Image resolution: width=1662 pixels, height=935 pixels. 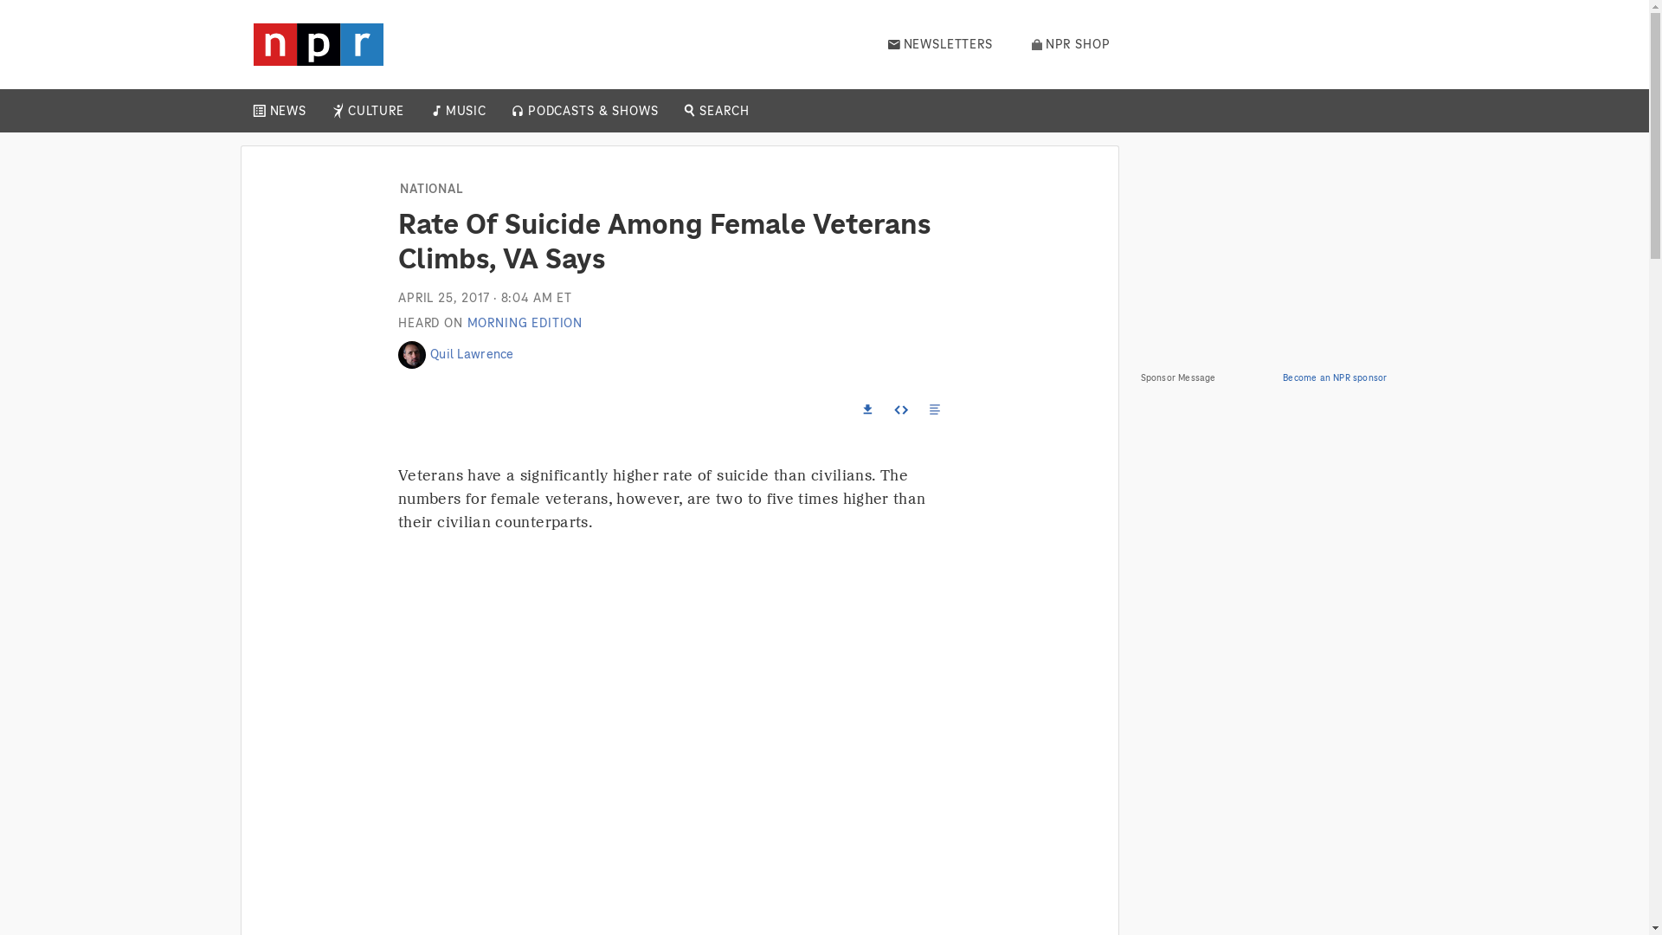 What do you see at coordinates (465, 111) in the screenshot?
I see `MUSIC` at bounding box center [465, 111].